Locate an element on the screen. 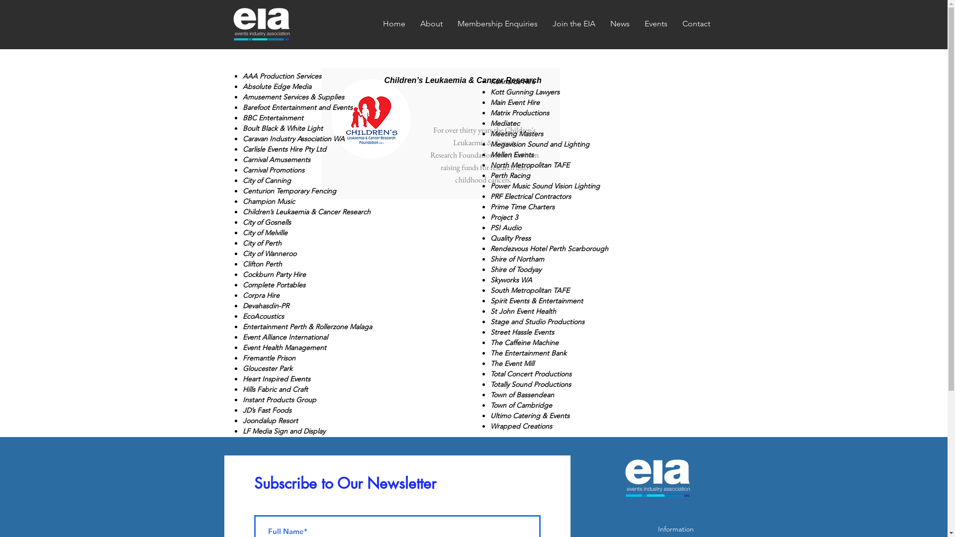 This screenshot has width=955, height=537. Meeting Masters is located at coordinates (517, 134).